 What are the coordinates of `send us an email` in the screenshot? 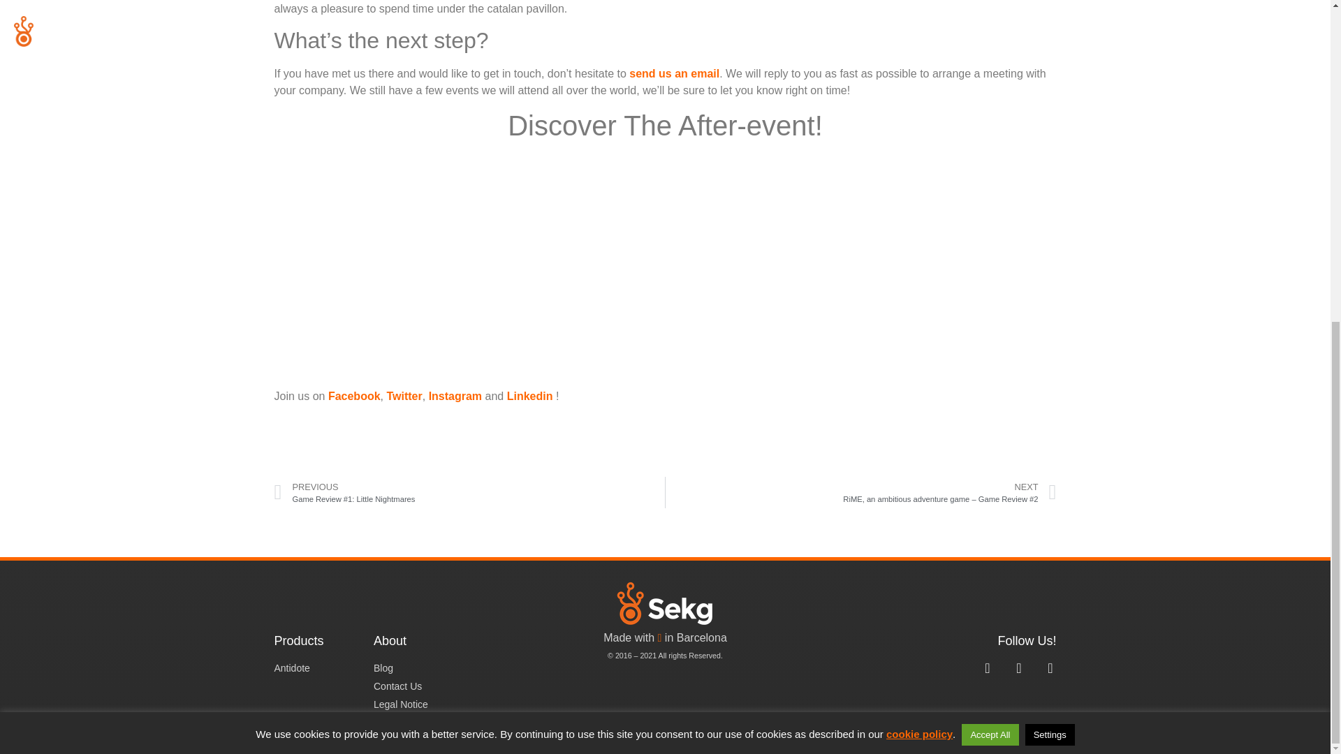 It's located at (673, 74).